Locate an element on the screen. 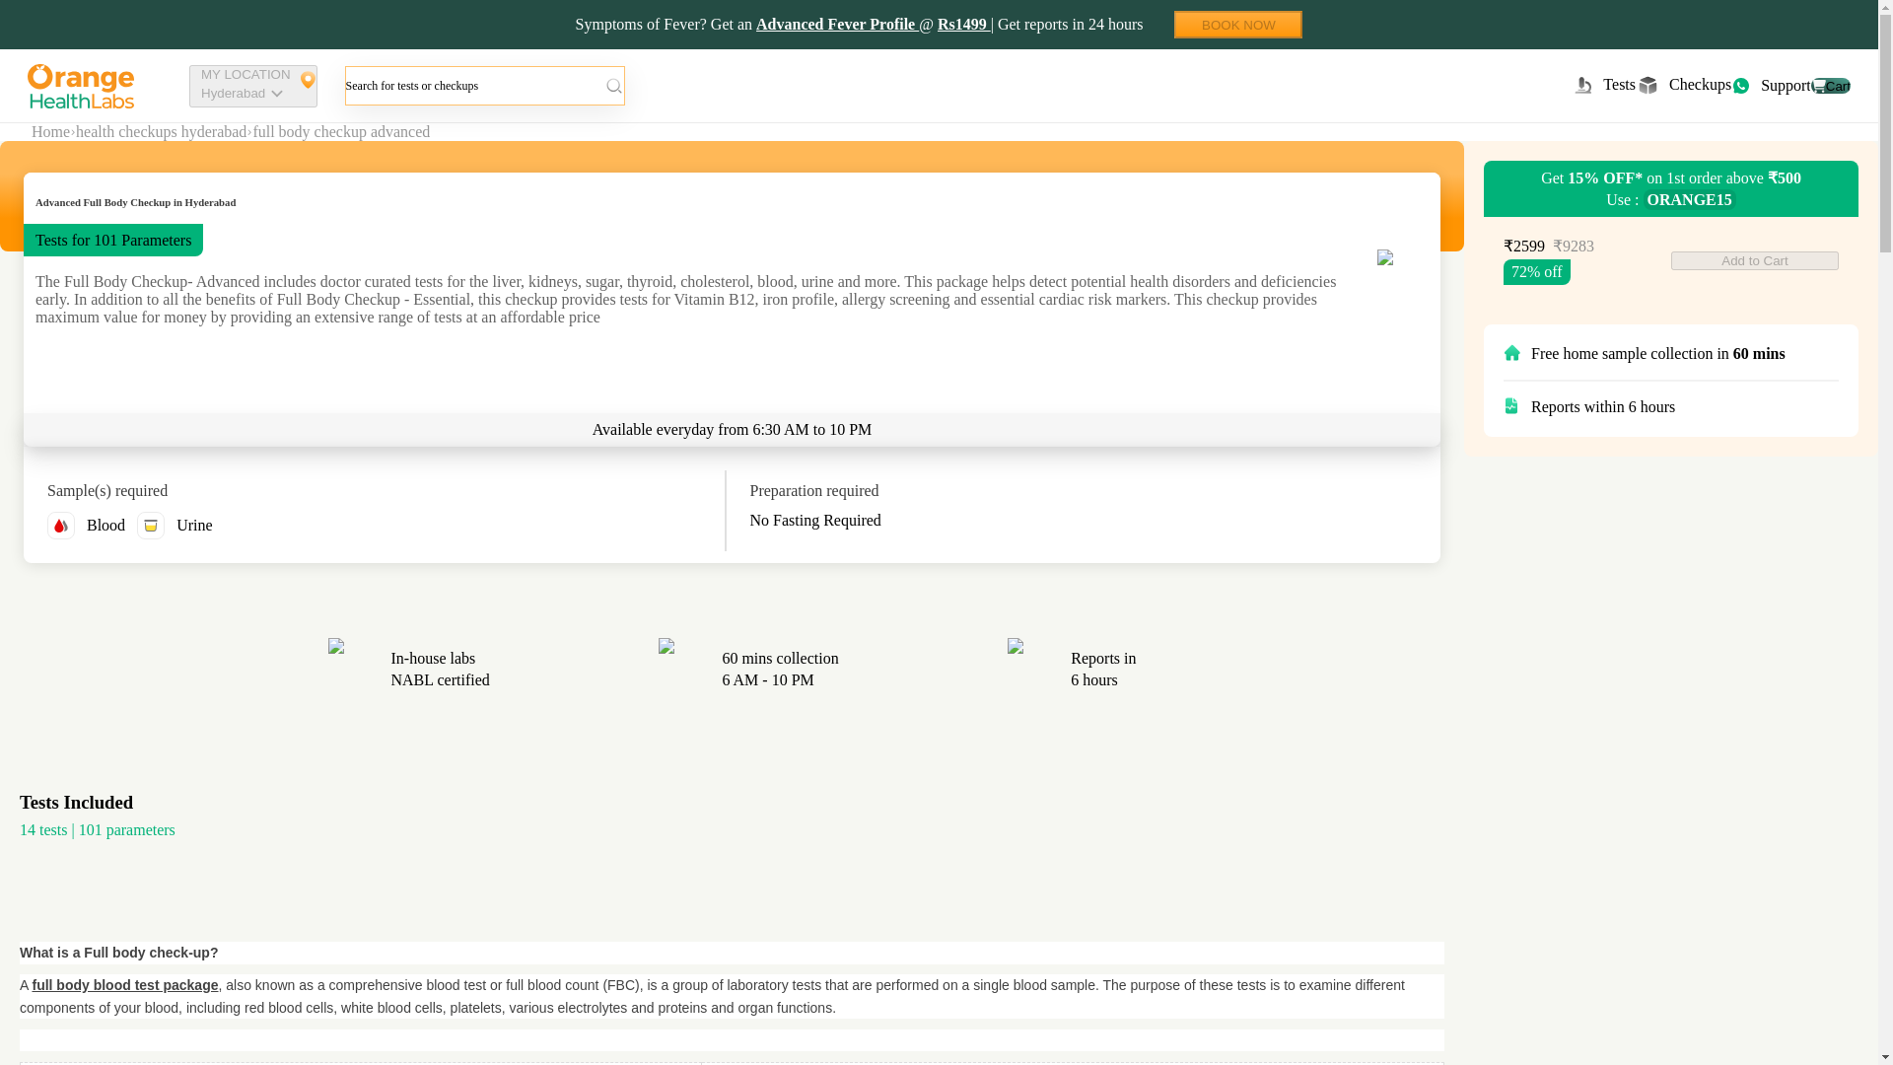 This screenshot has height=1065, width=1893.  Checkups is located at coordinates (253, 86).